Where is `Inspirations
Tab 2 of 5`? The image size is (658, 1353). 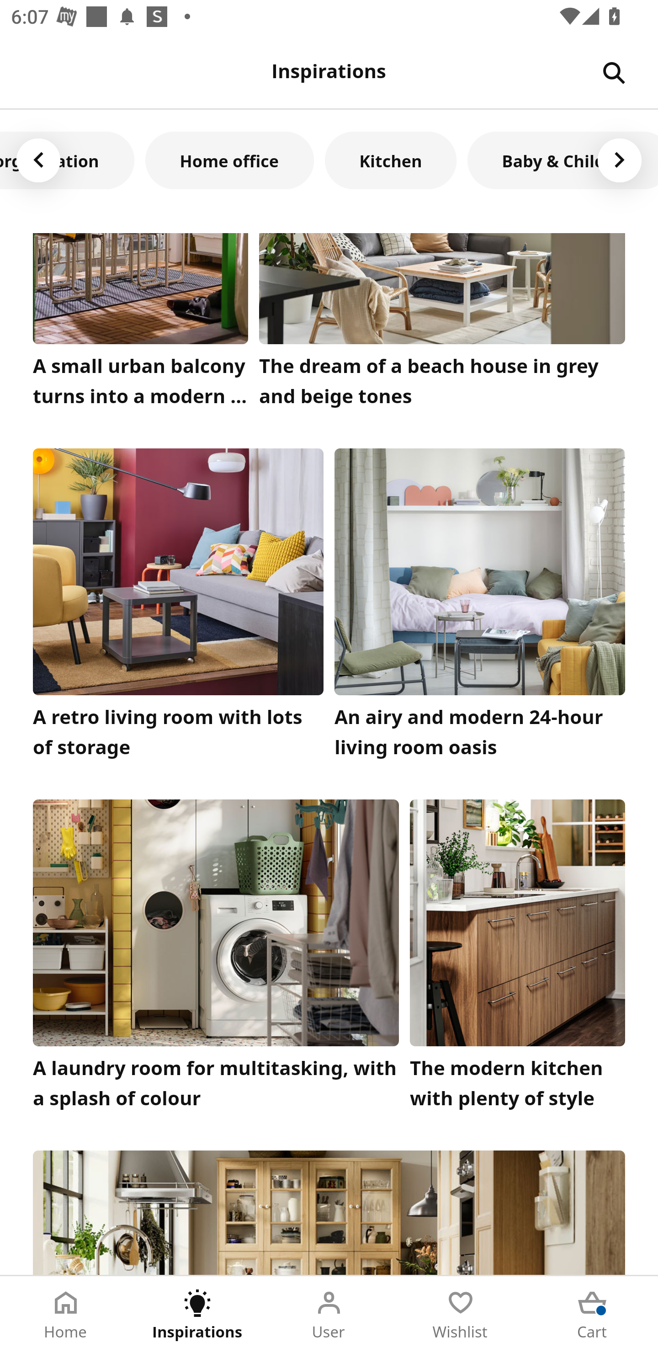 Inspirations
Tab 2 of 5 is located at coordinates (197, 1315).